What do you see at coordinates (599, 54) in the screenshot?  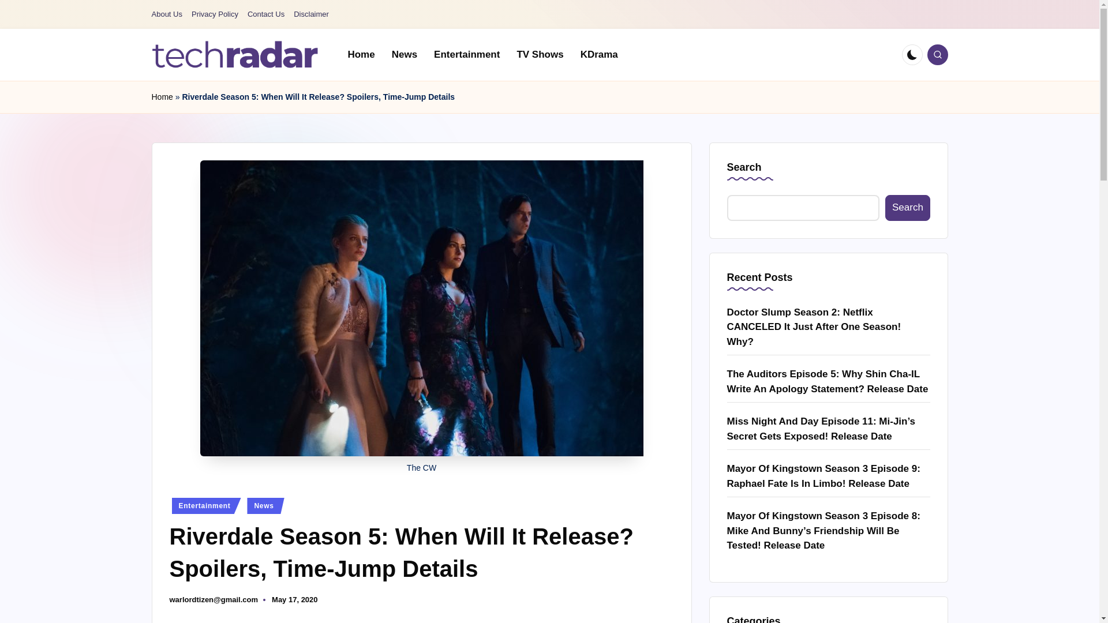 I see `KDrama` at bounding box center [599, 54].